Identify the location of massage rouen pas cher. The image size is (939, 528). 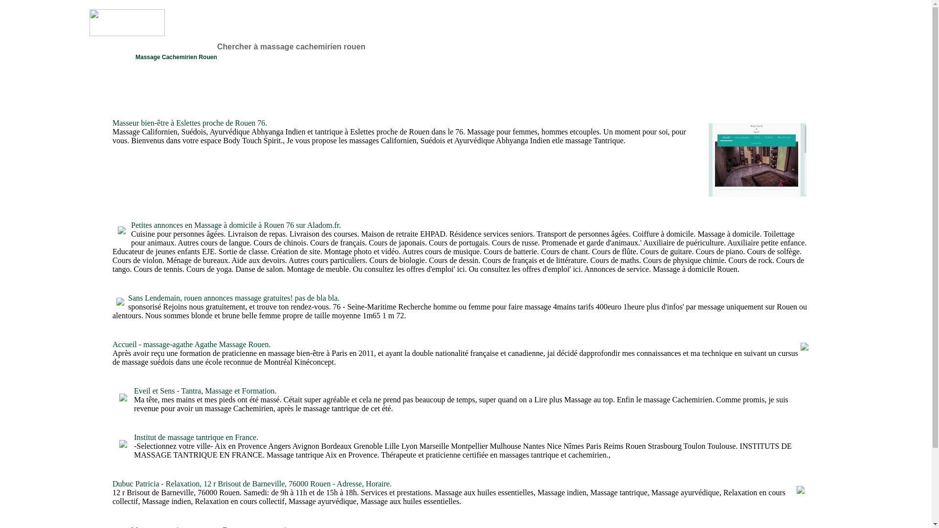
(48, 127).